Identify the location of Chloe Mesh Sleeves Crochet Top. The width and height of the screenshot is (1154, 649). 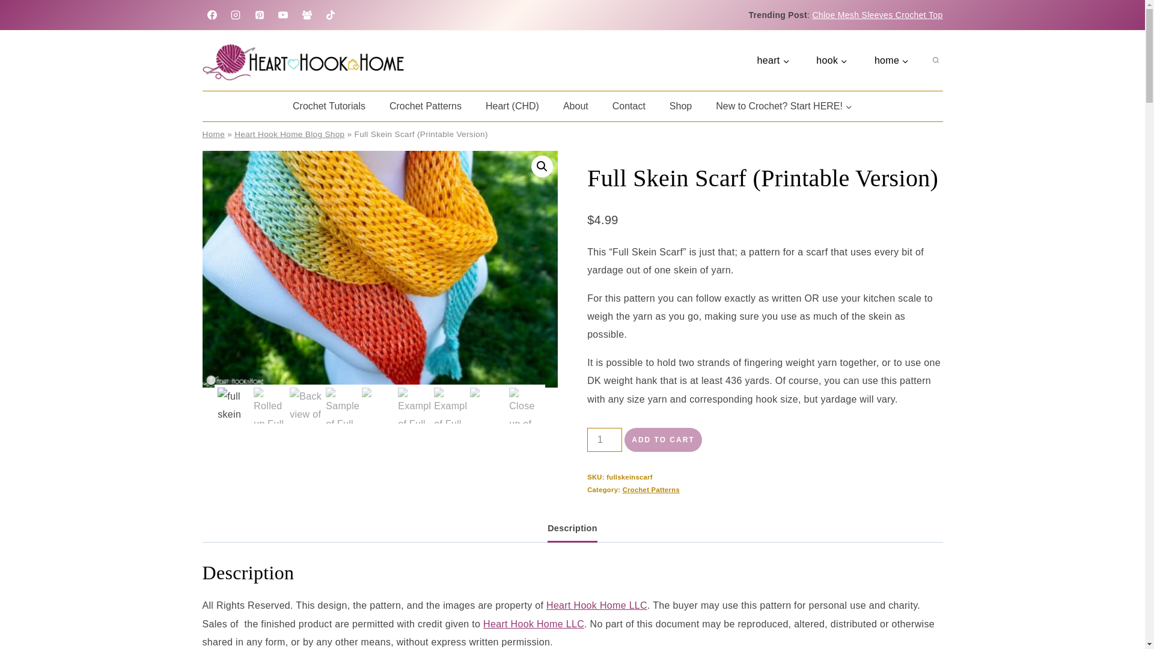
(878, 15).